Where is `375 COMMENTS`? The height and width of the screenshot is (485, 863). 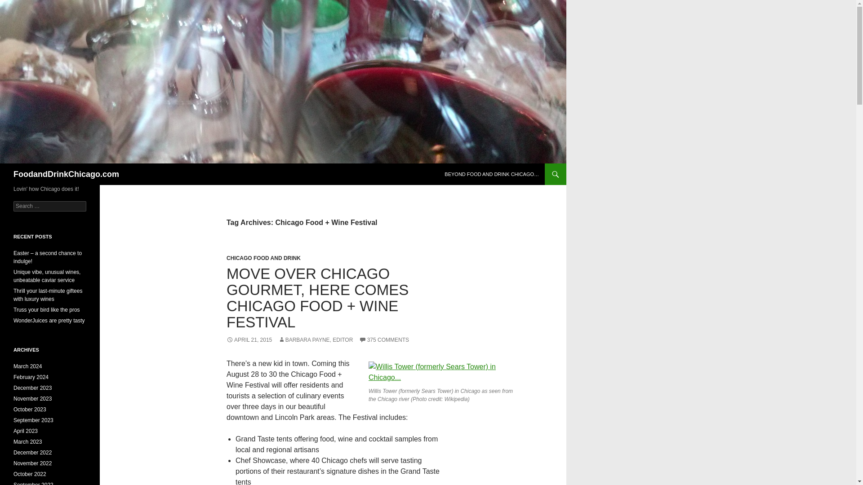
375 COMMENTS is located at coordinates (384, 339).